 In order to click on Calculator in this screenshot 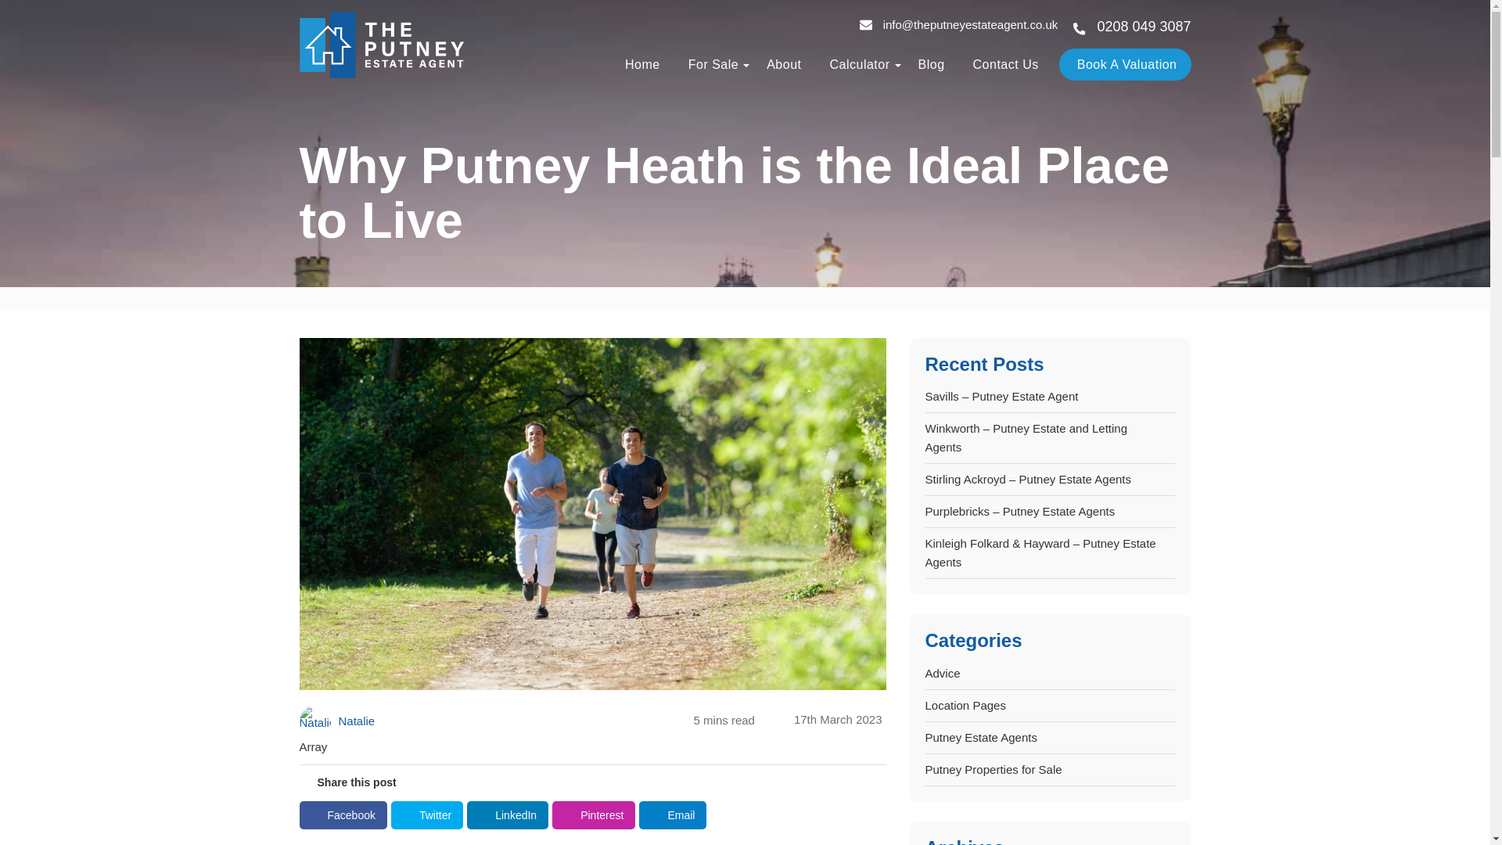, I will do `click(853, 64)`.